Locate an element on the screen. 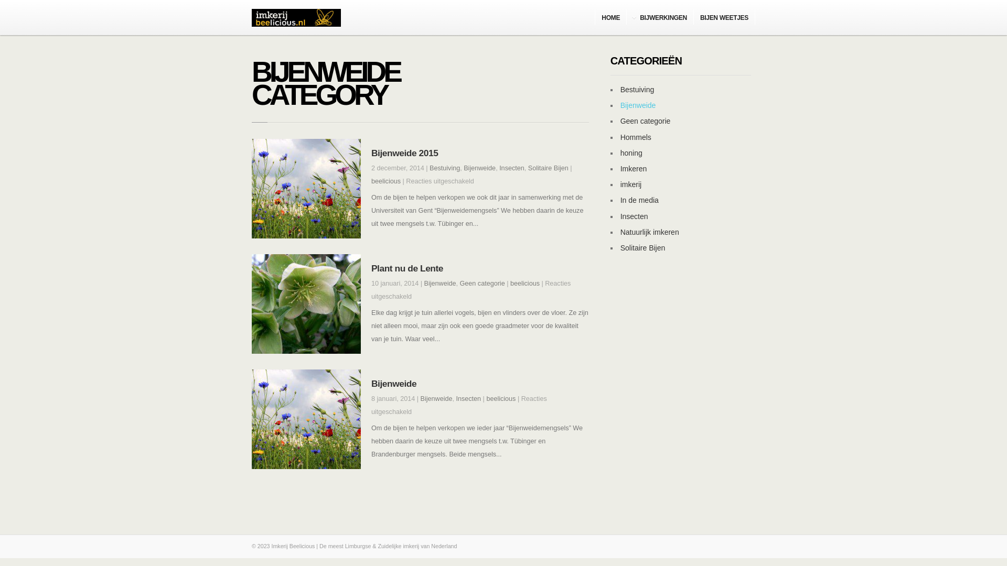 Image resolution: width=1007 pixels, height=566 pixels. beelicious is located at coordinates (386, 181).